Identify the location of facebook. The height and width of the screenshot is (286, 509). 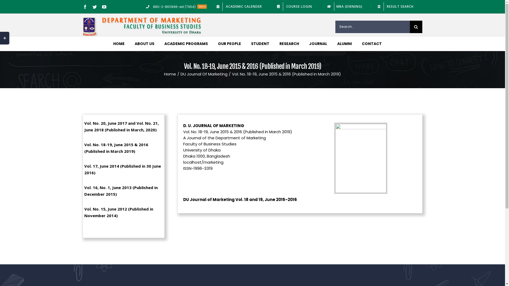
(85, 7).